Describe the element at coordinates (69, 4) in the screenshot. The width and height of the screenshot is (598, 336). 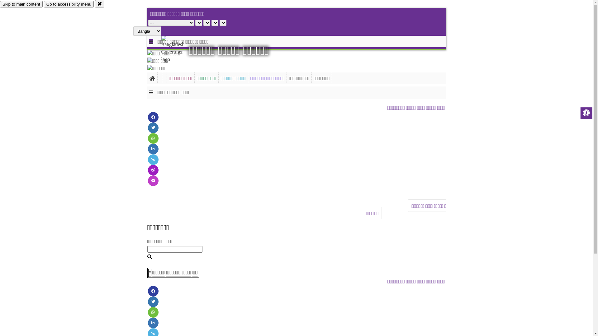
I see `Go to accessibility menu` at that location.